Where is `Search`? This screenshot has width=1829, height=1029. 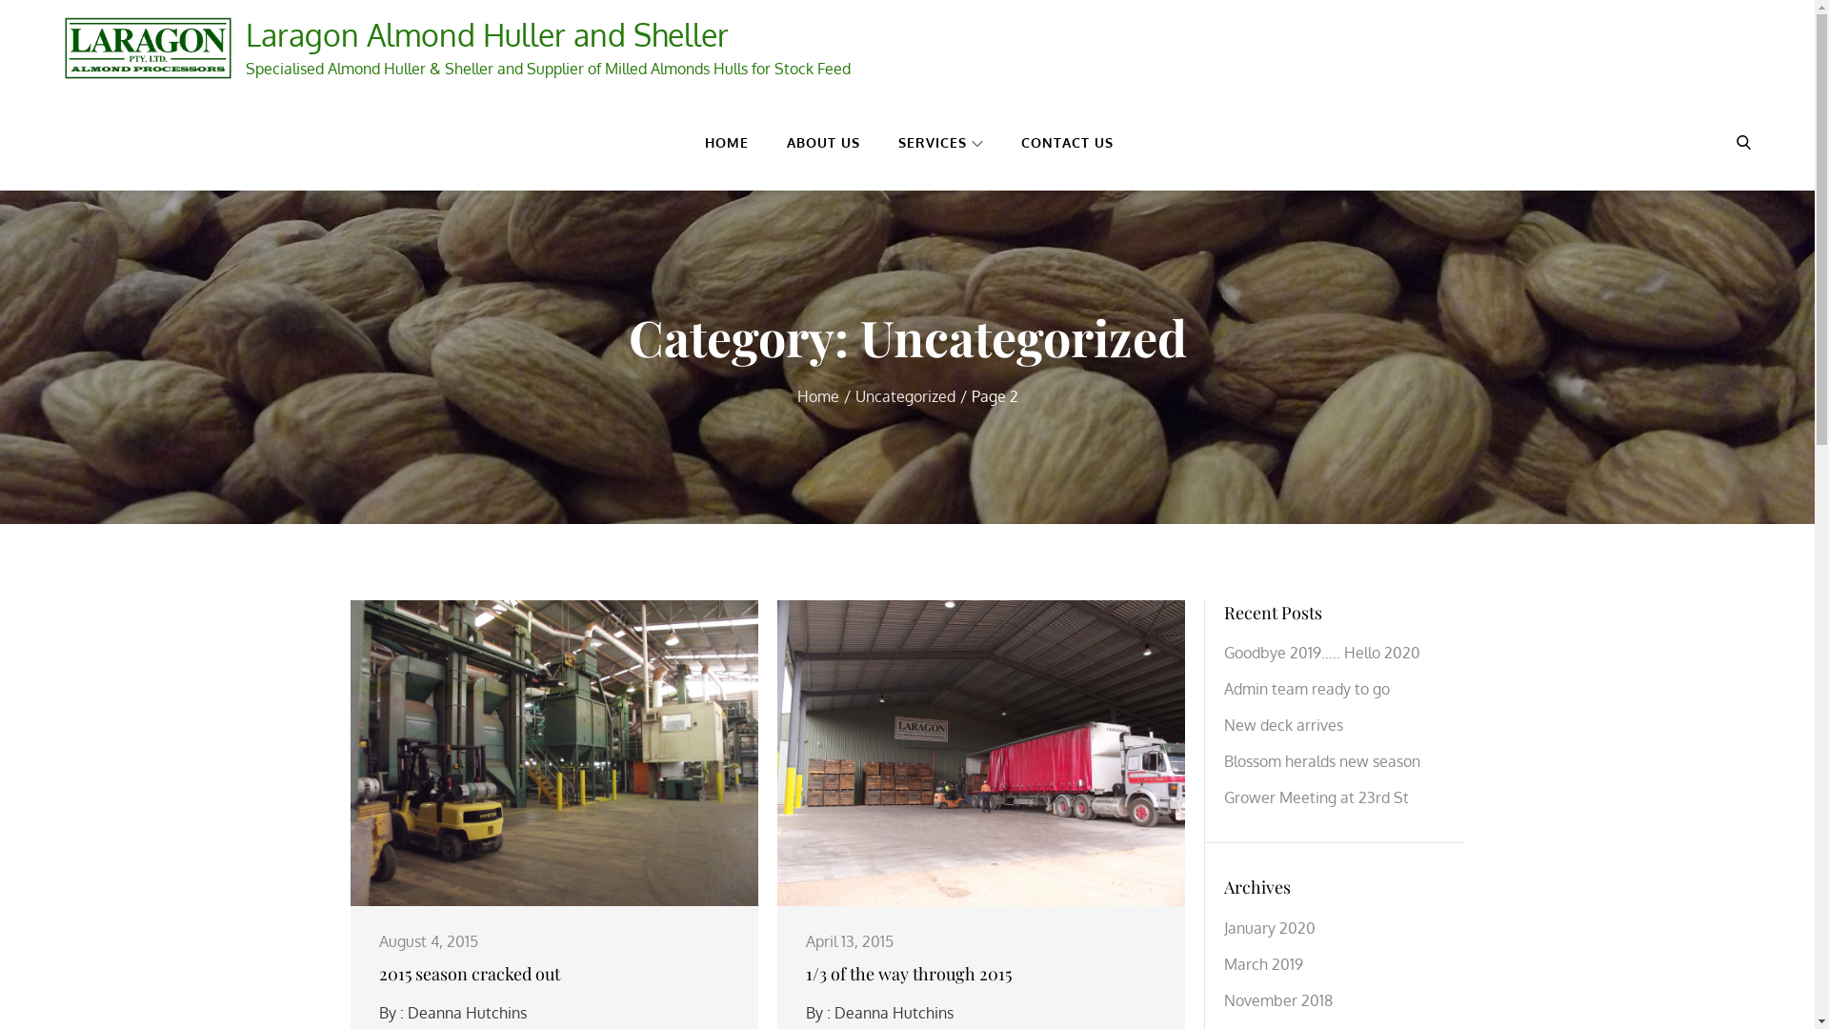
Search is located at coordinates (1743, 141).